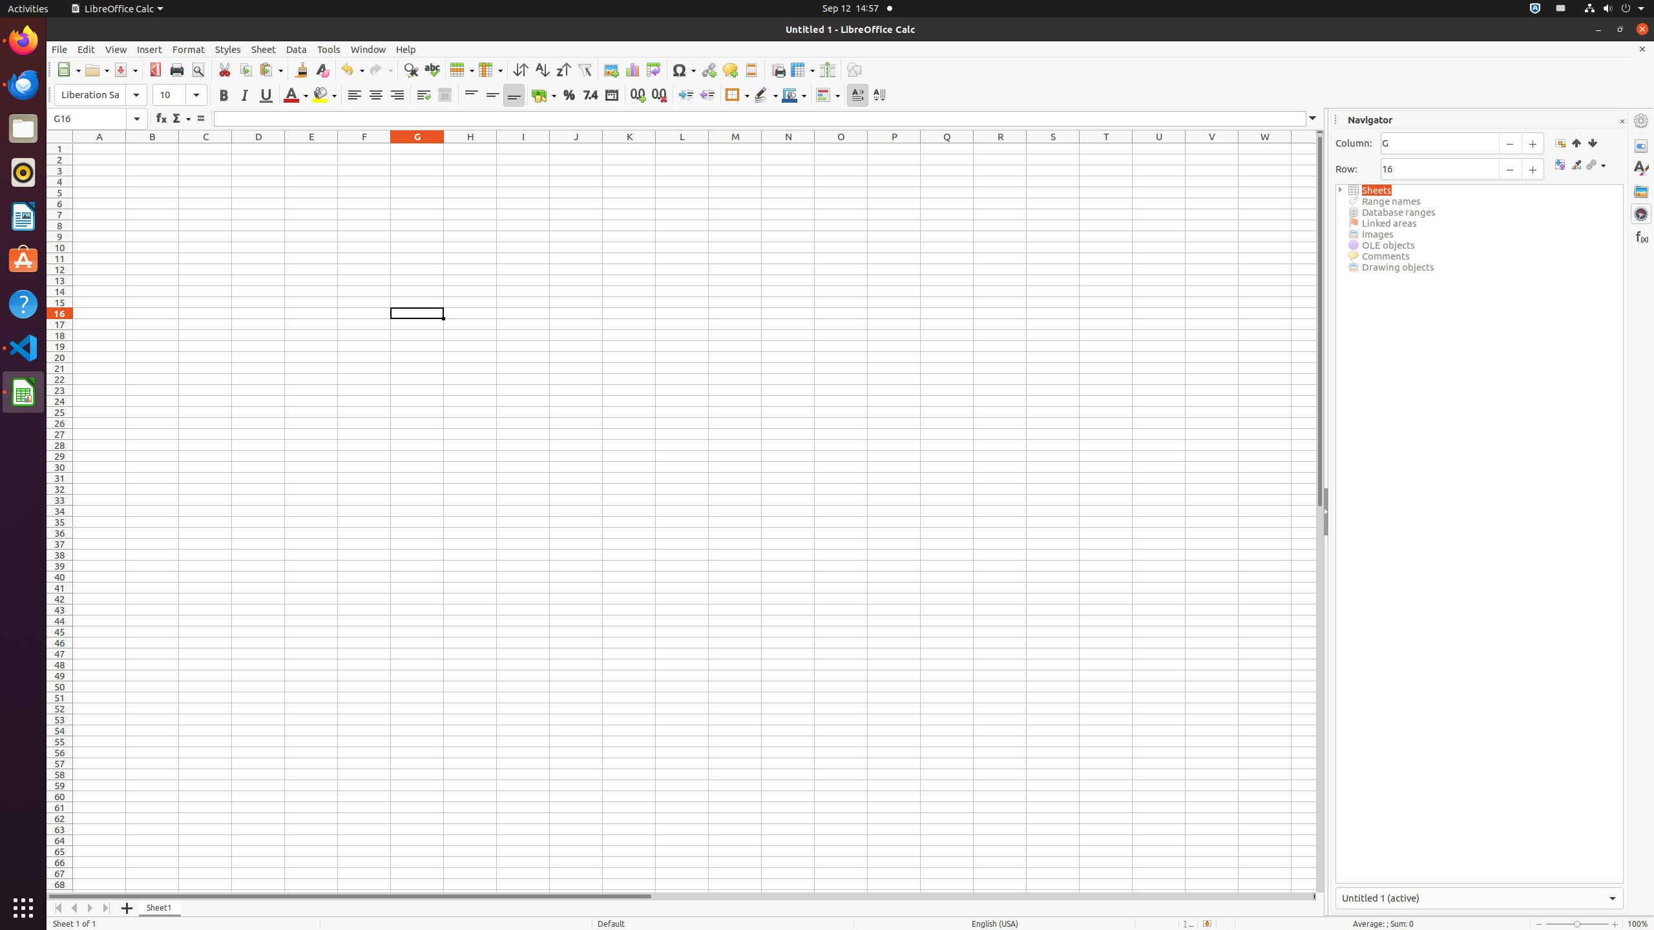  What do you see at coordinates (1641, 214) in the screenshot?
I see `Navigator` at bounding box center [1641, 214].